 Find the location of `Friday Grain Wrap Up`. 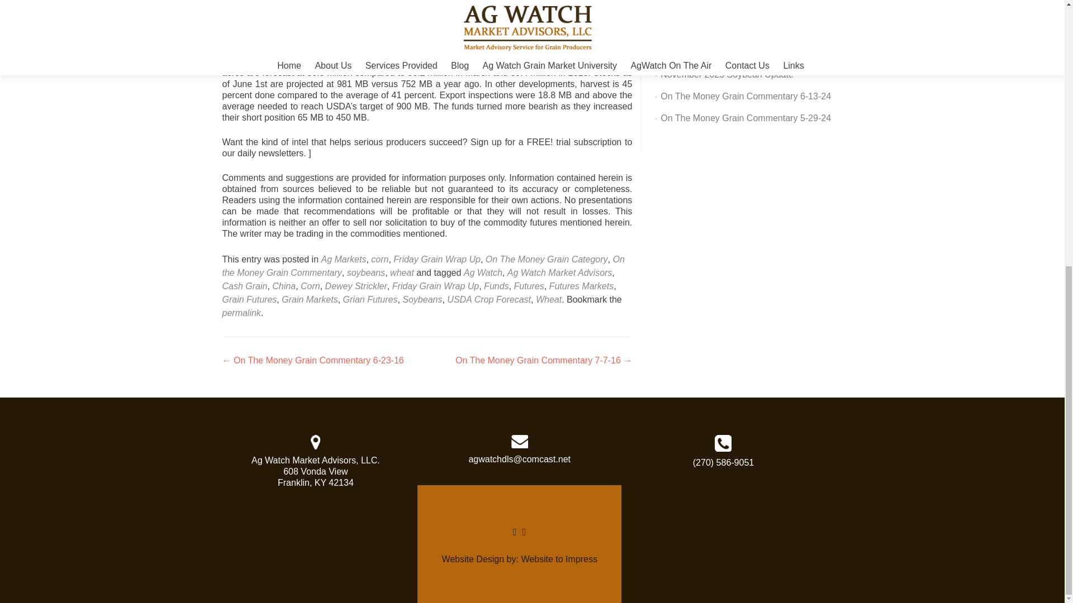

Friday Grain Wrap Up is located at coordinates (437, 259).